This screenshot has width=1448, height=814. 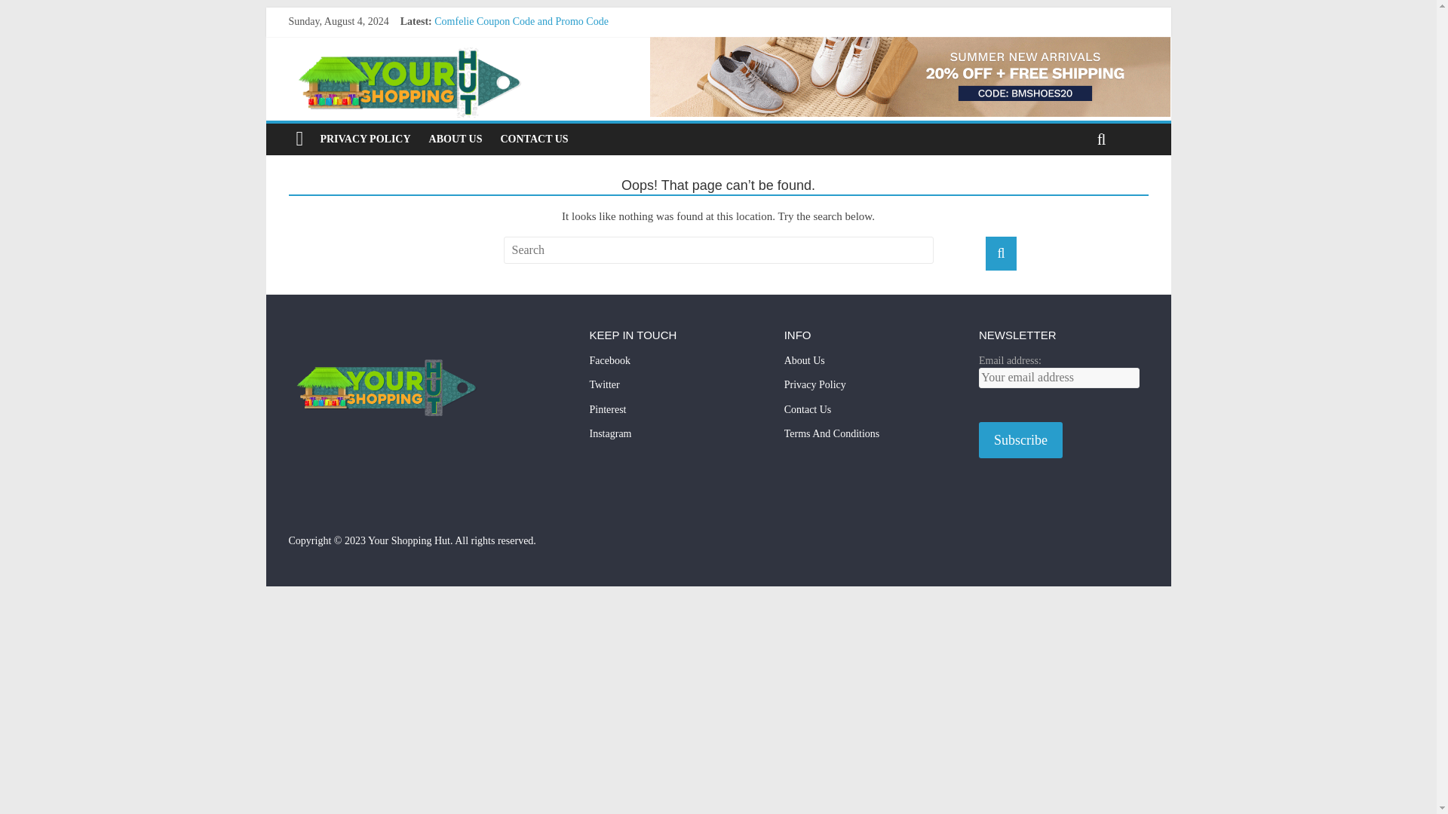 I want to click on CONTACT US, so click(x=535, y=139).